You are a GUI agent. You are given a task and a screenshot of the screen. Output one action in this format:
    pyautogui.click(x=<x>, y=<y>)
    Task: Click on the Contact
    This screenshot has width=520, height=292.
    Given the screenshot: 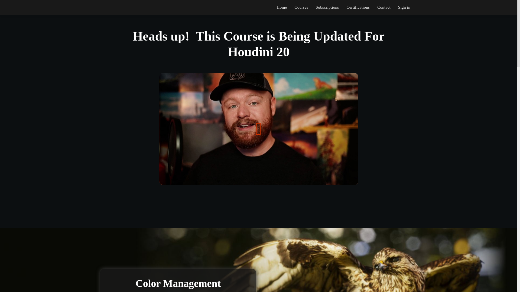 What is the action you would take?
    pyautogui.click(x=384, y=7)
    